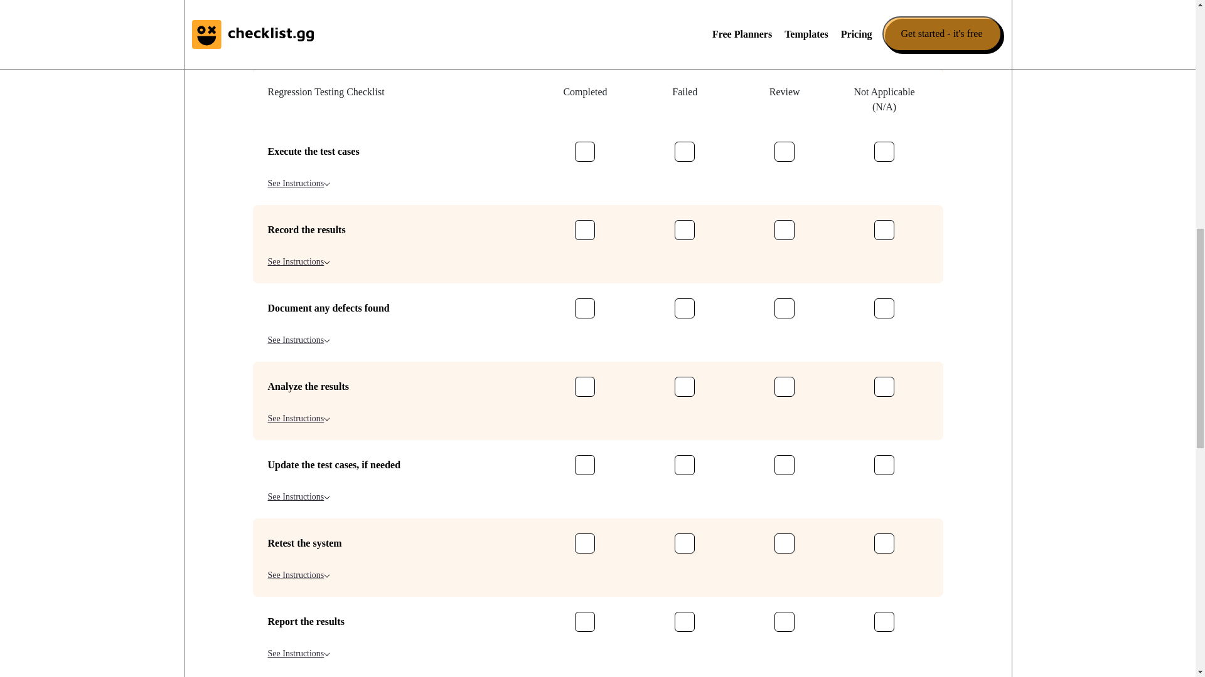 The height and width of the screenshot is (677, 1205). I want to click on See Instructions, so click(299, 340).